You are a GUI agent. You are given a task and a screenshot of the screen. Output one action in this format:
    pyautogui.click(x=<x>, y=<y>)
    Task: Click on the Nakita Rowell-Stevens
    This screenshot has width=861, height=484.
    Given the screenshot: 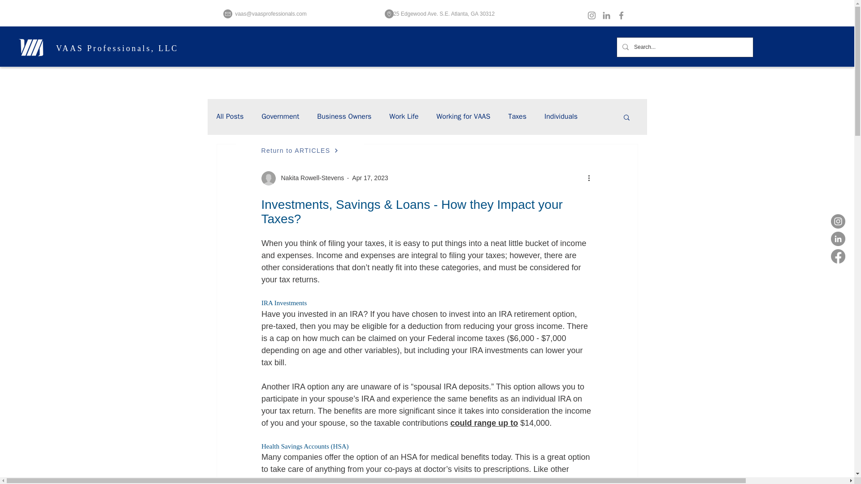 What is the action you would take?
    pyautogui.click(x=309, y=178)
    